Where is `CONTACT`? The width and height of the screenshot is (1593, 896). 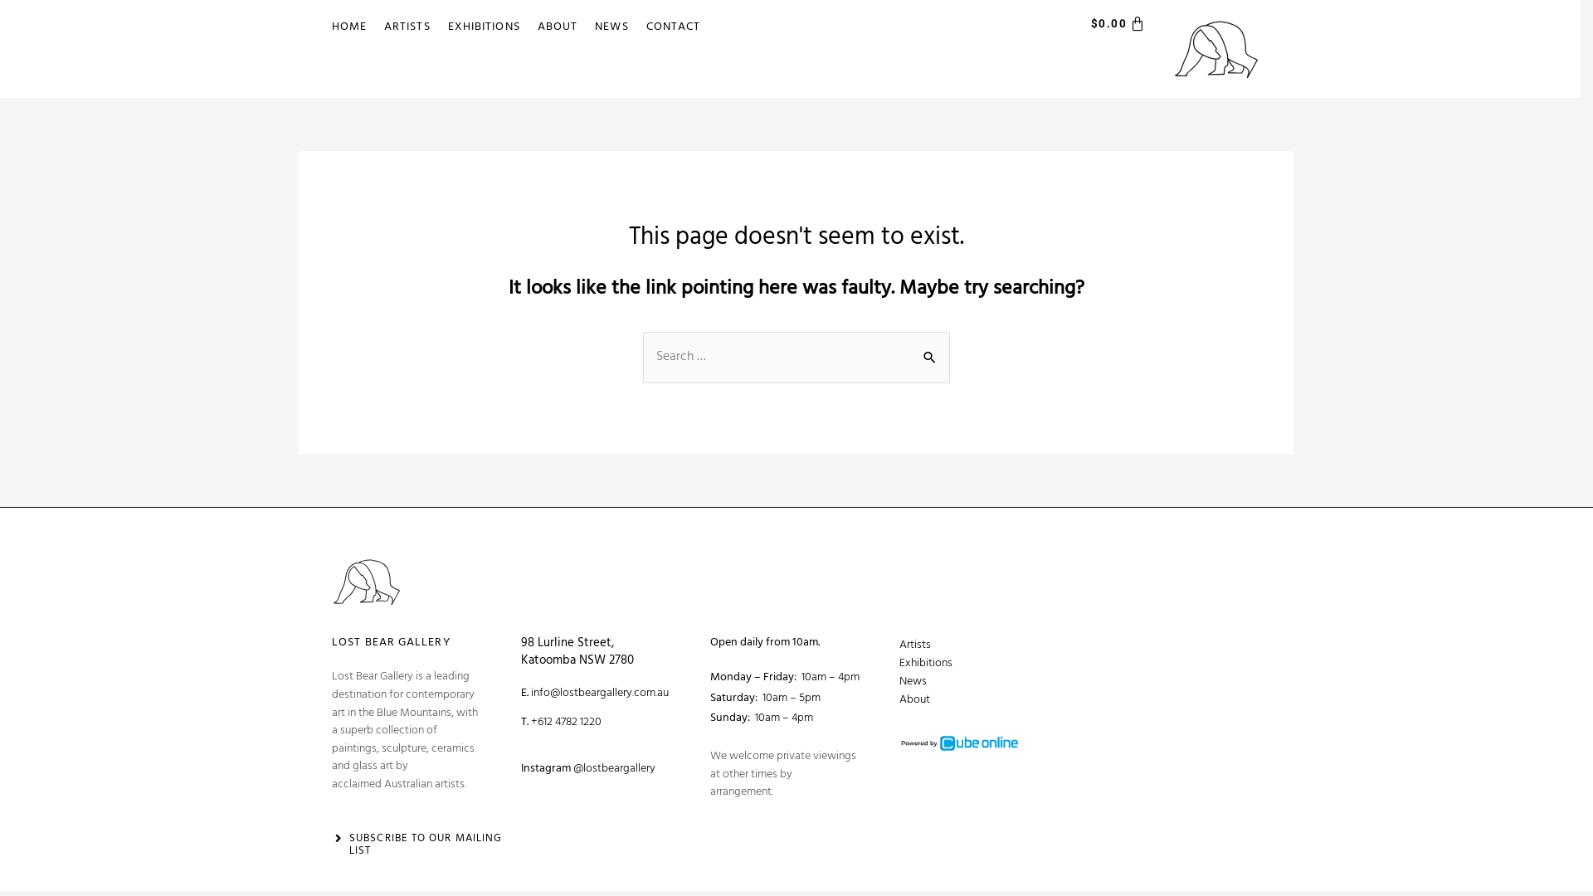 CONTACT is located at coordinates (674, 27).